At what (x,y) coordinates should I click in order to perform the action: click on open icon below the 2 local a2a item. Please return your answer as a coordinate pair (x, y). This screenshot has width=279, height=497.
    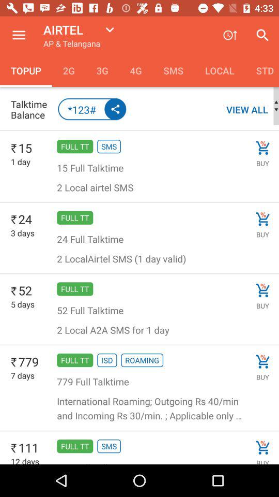
    Looking at the image, I should click on (107, 360).